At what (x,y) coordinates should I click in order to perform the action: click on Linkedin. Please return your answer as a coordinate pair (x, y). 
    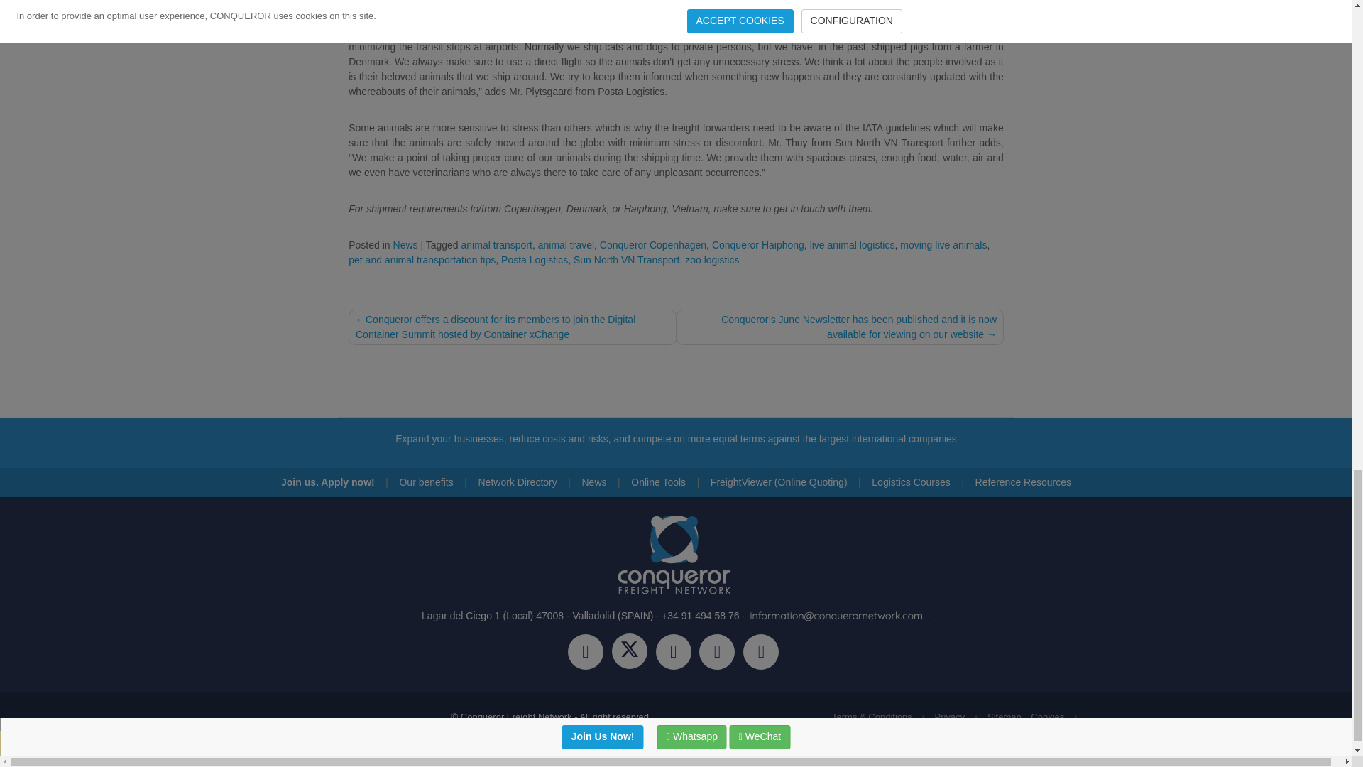
    Looking at the image, I should click on (721, 653).